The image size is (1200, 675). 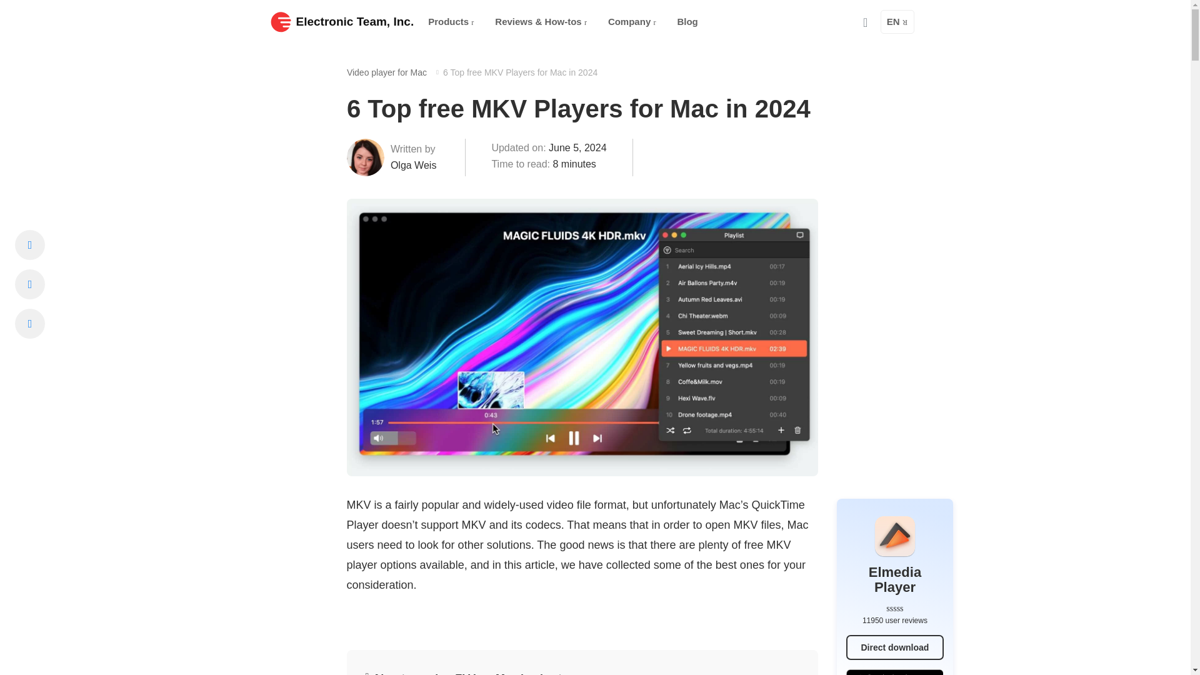 What do you see at coordinates (632, 22) in the screenshot?
I see `Company` at bounding box center [632, 22].